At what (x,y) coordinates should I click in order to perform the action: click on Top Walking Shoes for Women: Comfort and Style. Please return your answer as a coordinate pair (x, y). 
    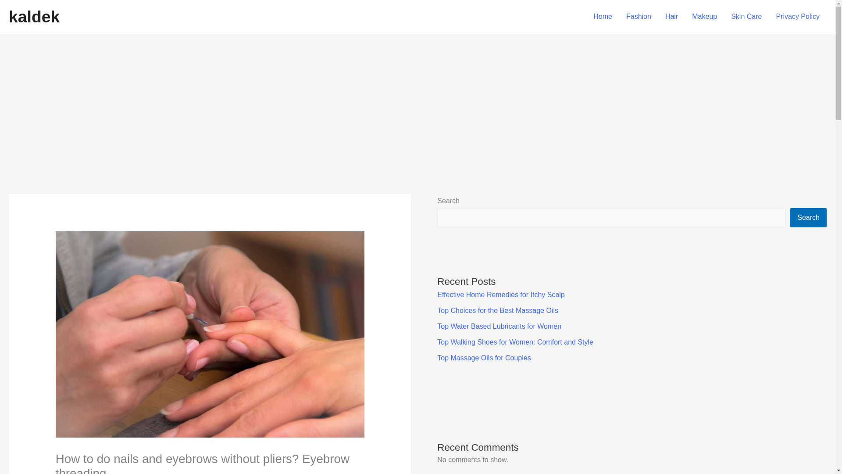
    Looking at the image, I should click on (515, 342).